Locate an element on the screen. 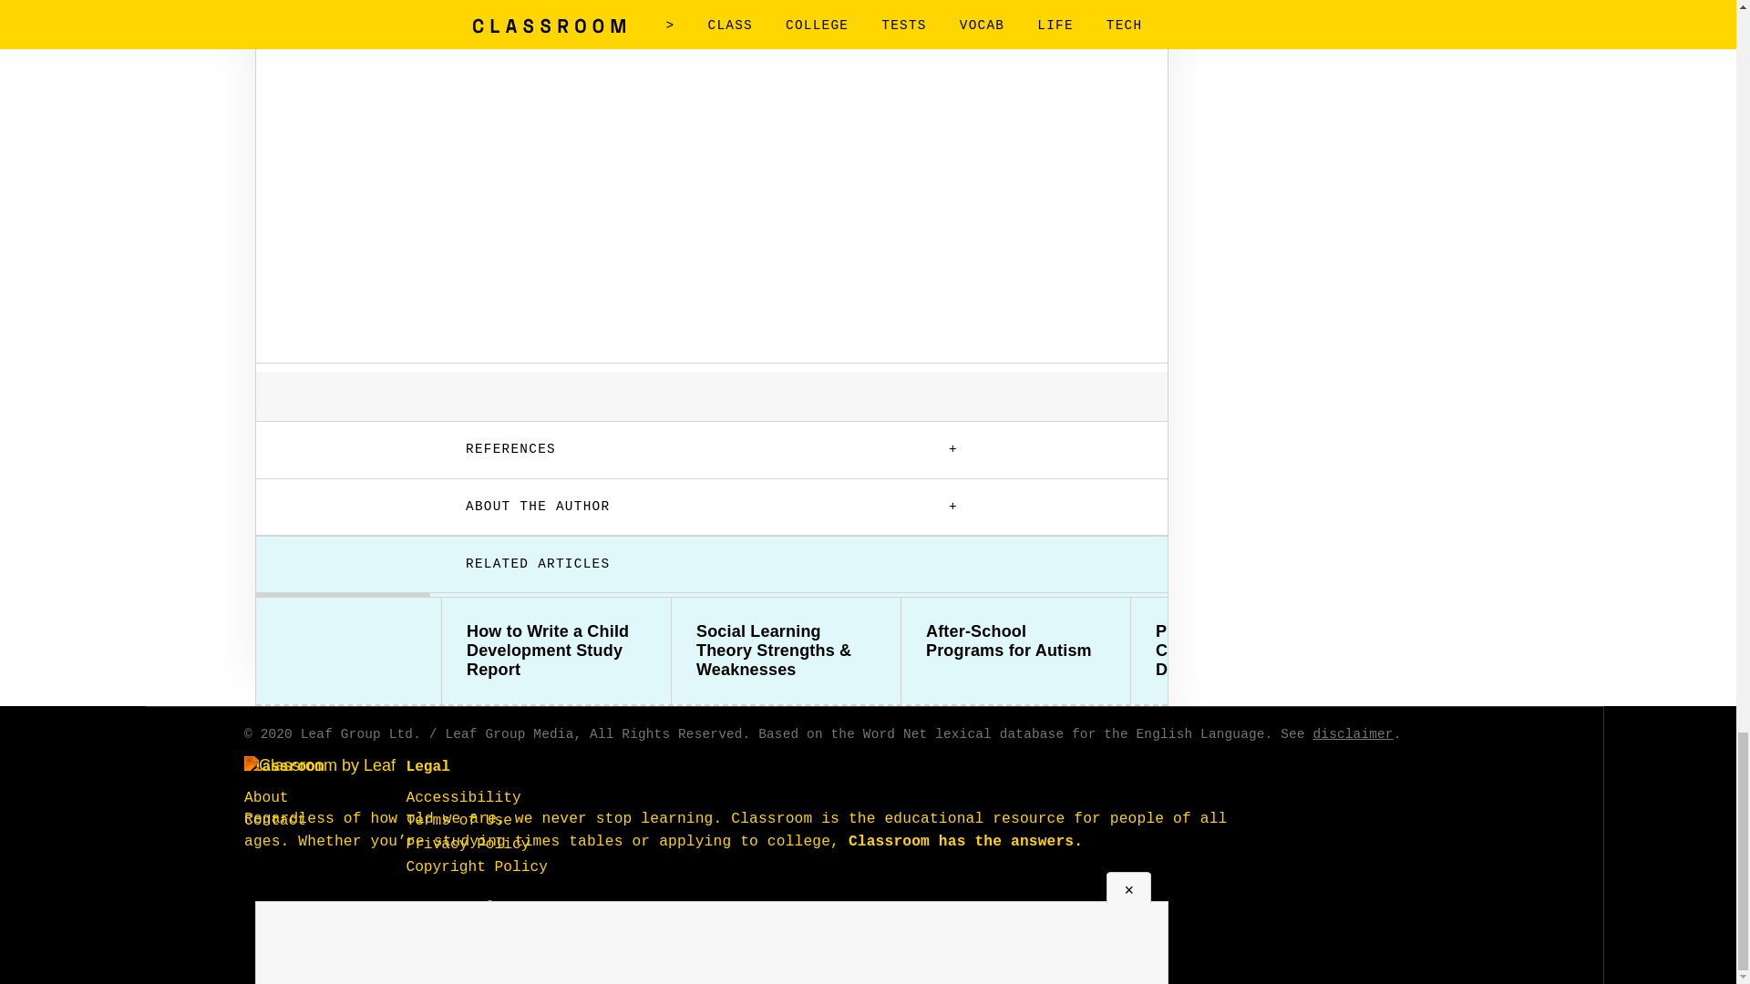 The image size is (1750, 984). About is located at coordinates (266, 798).